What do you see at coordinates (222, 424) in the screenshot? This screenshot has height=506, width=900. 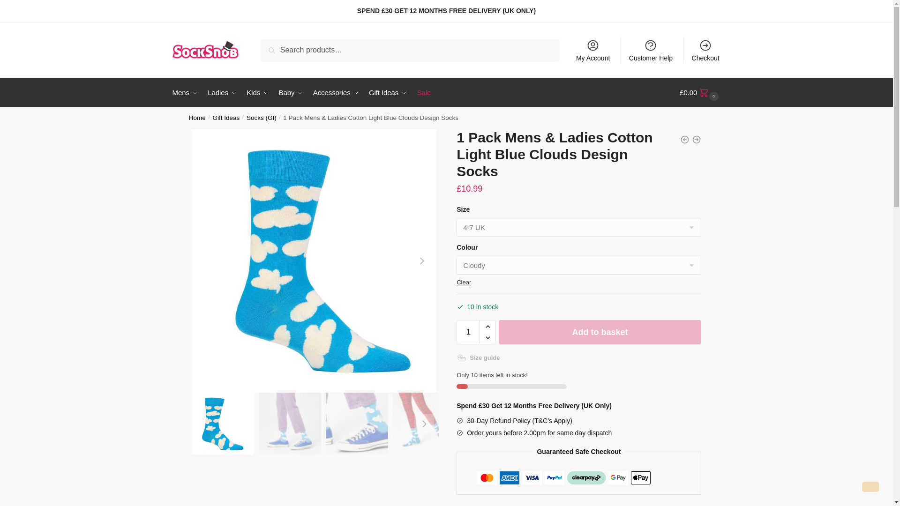 I see `P000039-Cloudy` at bounding box center [222, 424].